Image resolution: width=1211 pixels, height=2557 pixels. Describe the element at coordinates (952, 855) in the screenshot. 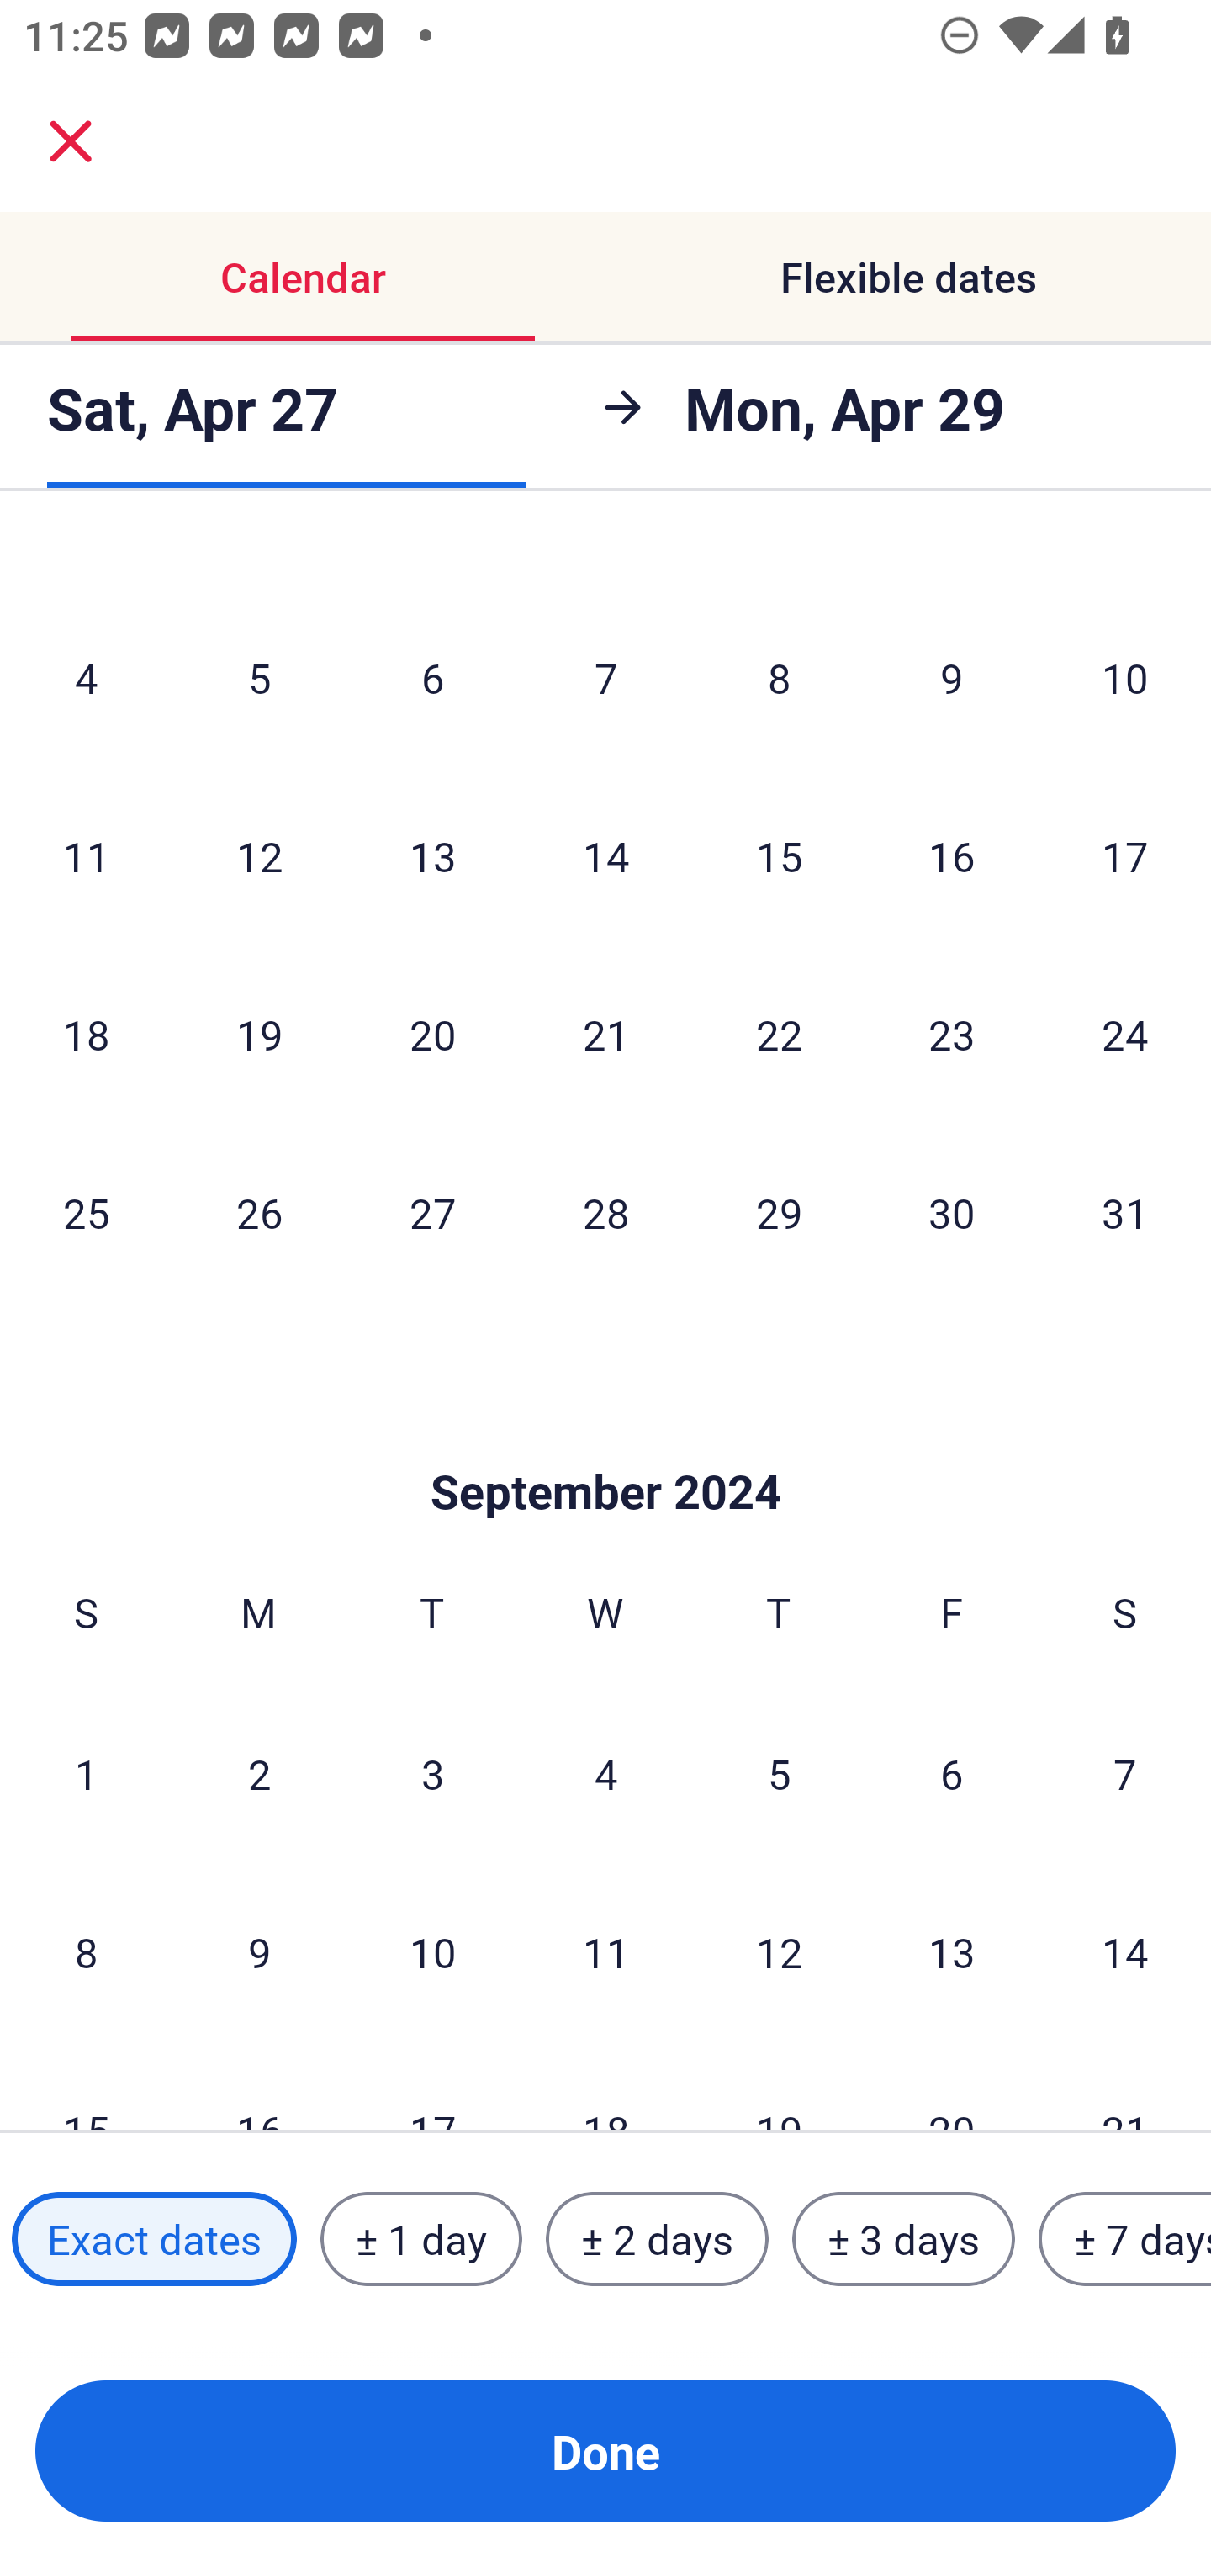

I see `16 Friday, August 16, 2024` at that location.